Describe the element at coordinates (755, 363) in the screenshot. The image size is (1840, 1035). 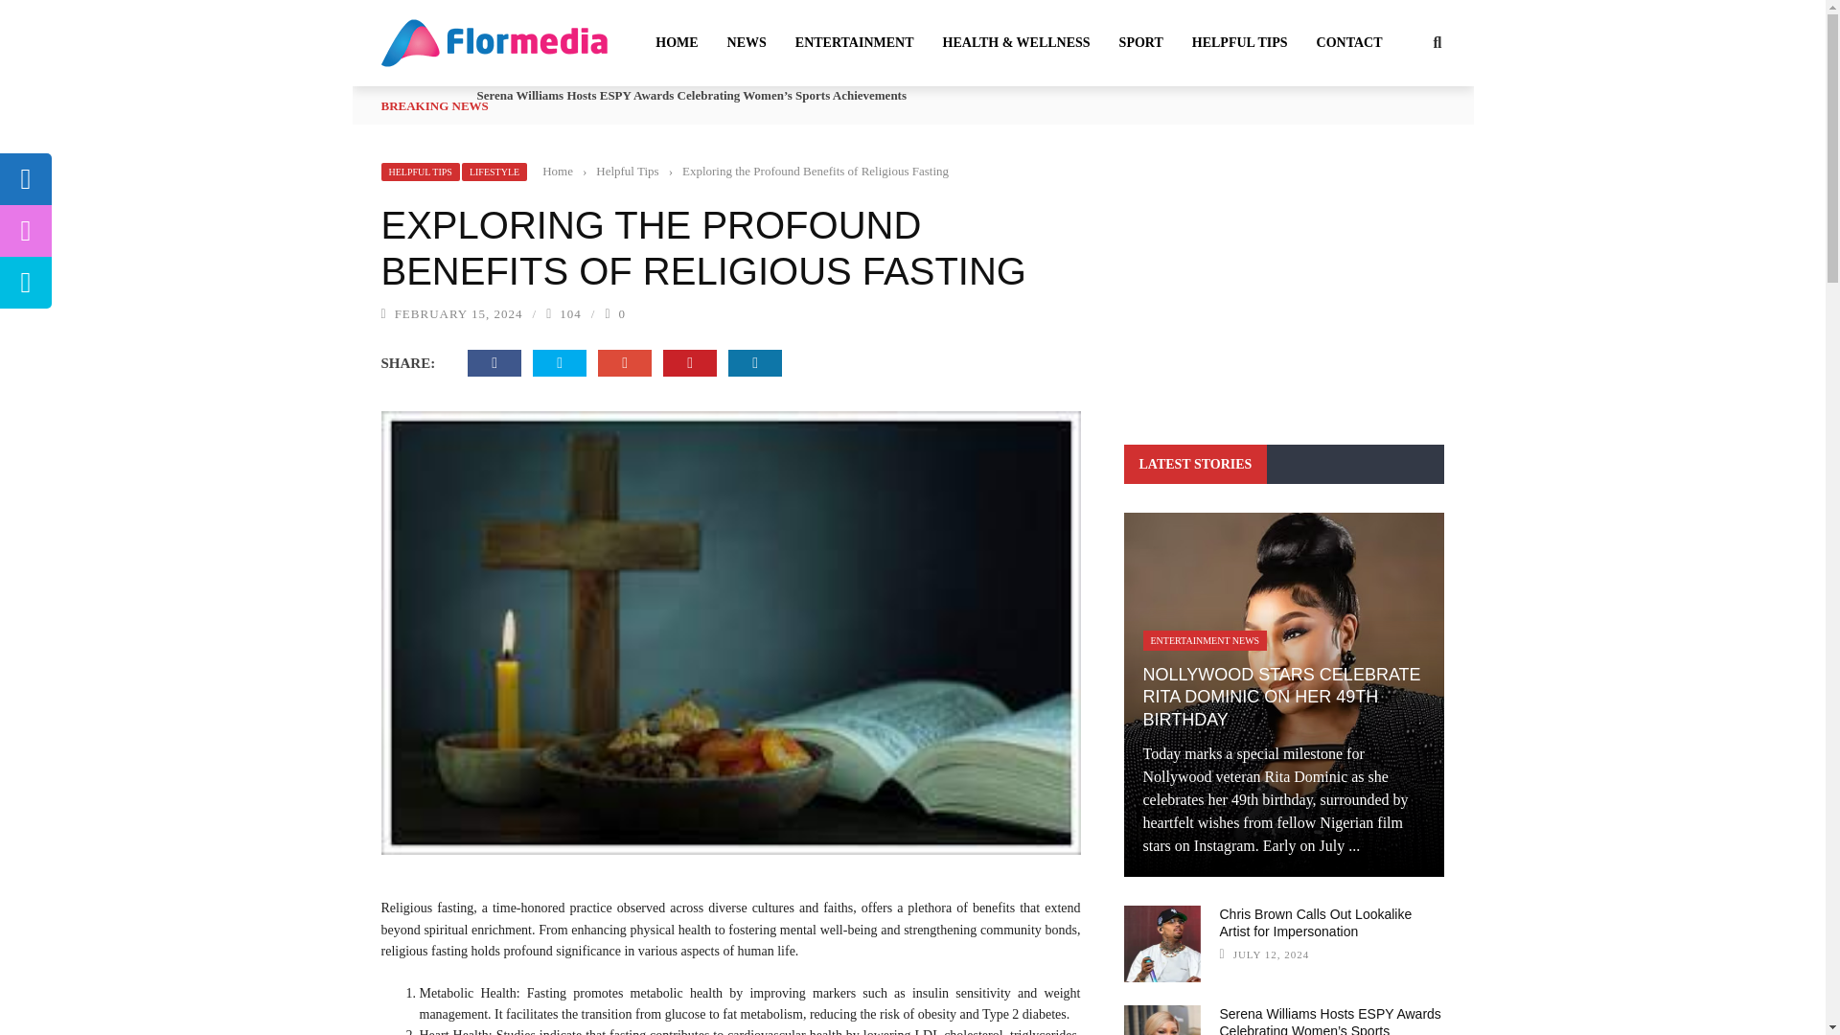
I see `Linkedin` at that location.